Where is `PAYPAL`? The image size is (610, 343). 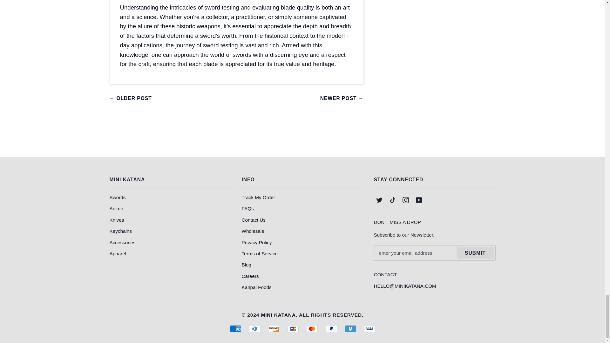
PAYPAL is located at coordinates (331, 328).